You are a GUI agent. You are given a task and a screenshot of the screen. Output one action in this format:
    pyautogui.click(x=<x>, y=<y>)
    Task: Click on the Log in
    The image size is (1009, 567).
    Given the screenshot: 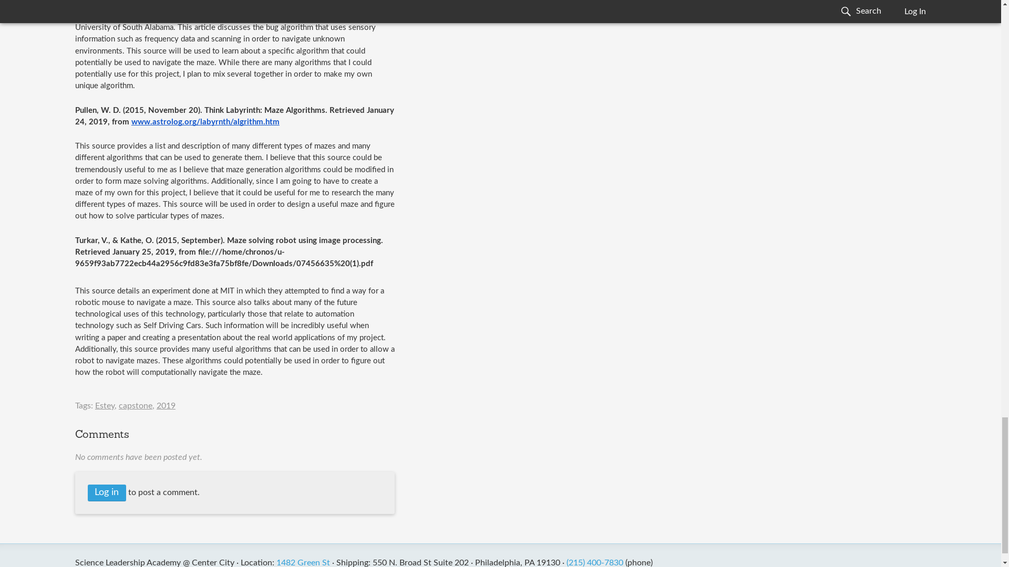 What is the action you would take?
    pyautogui.click(x=107, y=493)
    